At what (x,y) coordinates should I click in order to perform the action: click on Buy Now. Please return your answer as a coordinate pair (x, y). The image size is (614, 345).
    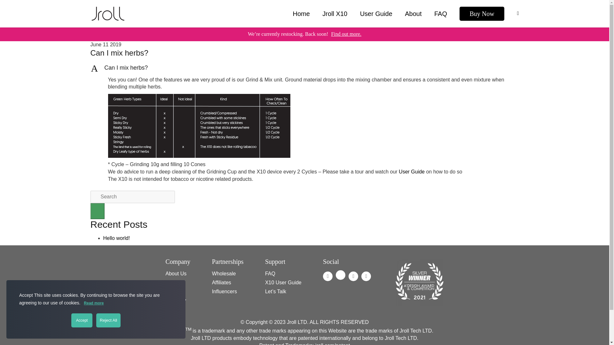
    Looking at the image, I should click on (482, 13).